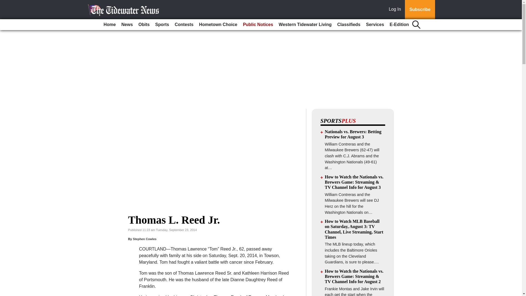  I want to click on Home, so click(110, 25).